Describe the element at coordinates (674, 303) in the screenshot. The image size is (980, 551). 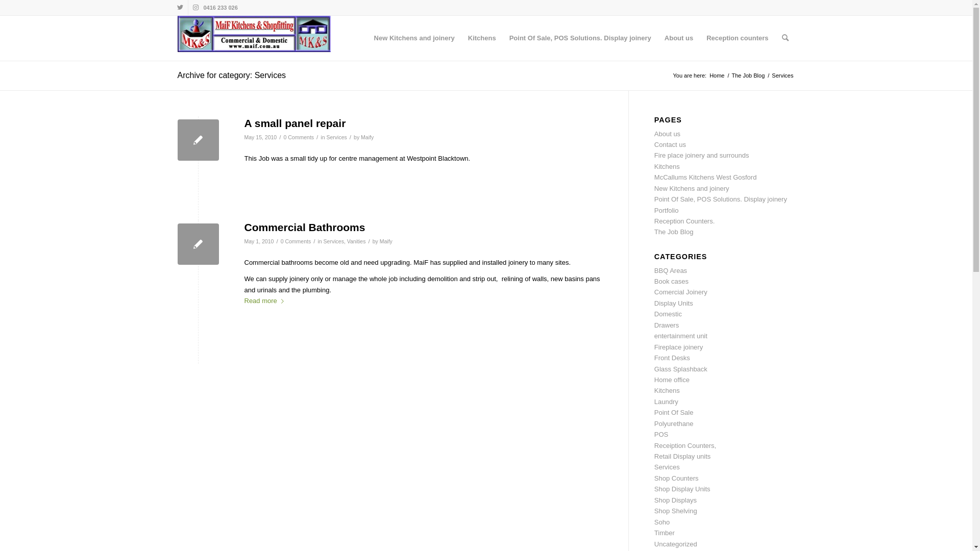
I see `Display Units` at that location.